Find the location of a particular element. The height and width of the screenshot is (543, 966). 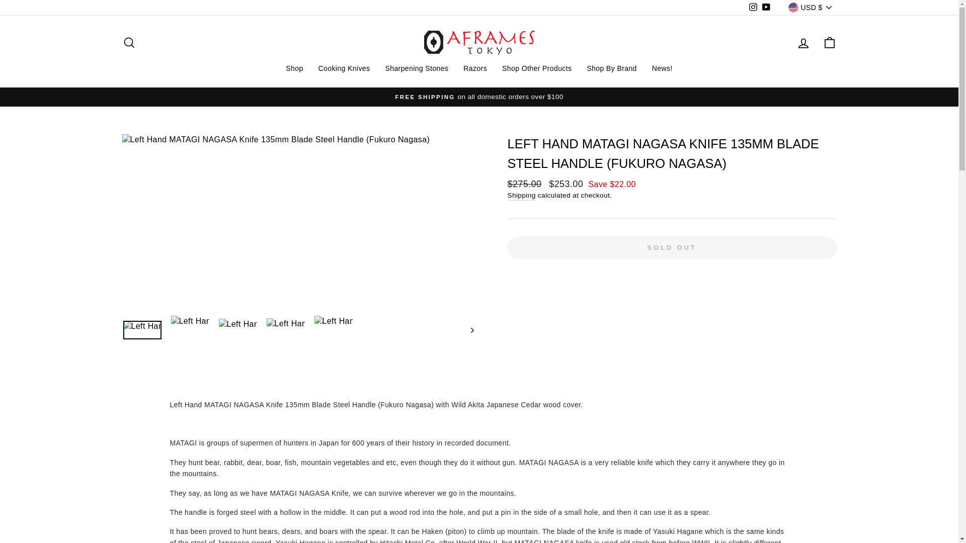

Aframes Tokyo on YouTube is located at coordinates (766, 8).